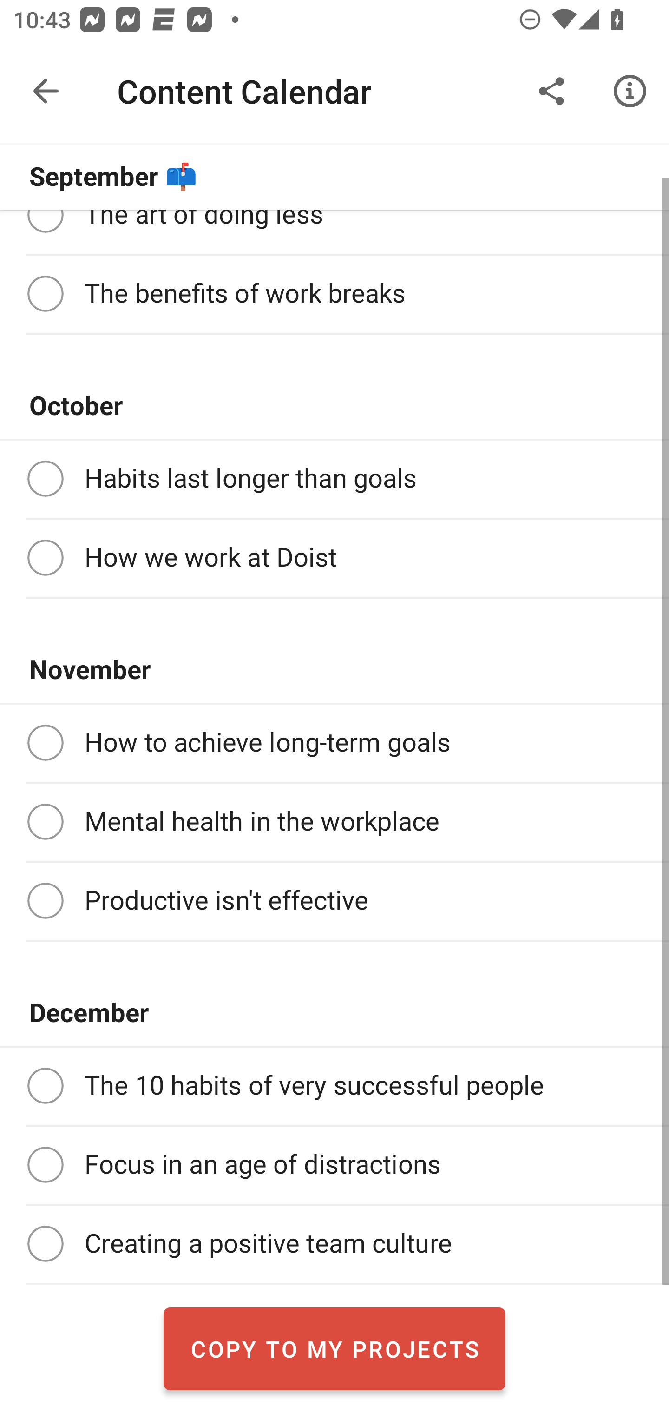 This screenshot has width=669, height=1413. I want to click on Complete How to achieve long-term goals, so click(334, 743).